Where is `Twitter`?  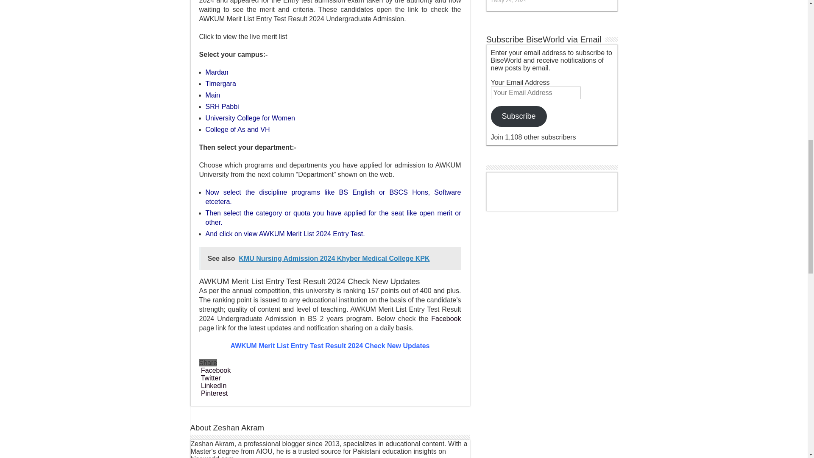
Twitter is located at coordinates (210, 378).